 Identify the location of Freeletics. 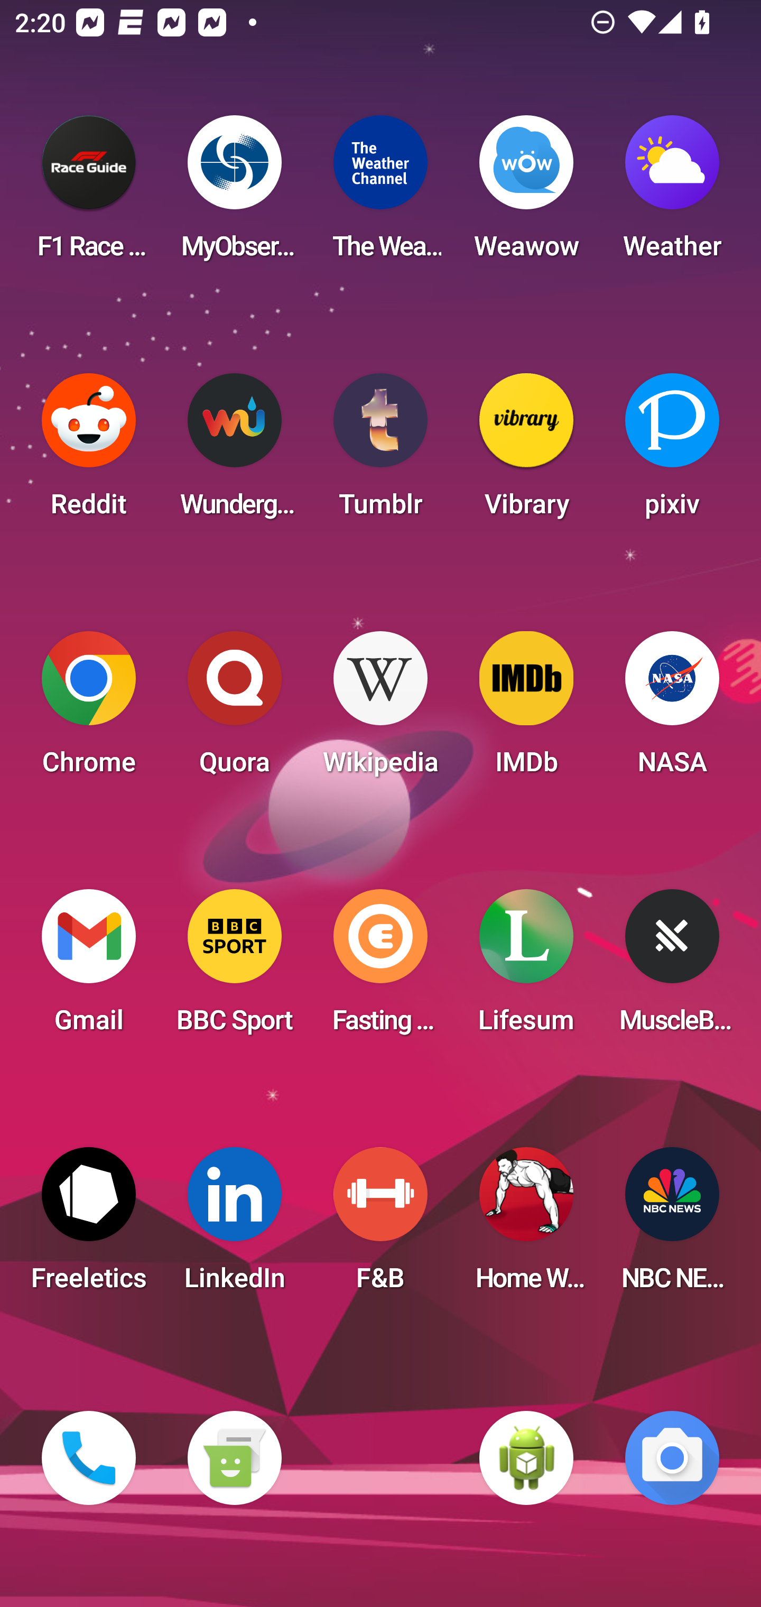
(89, 1225).